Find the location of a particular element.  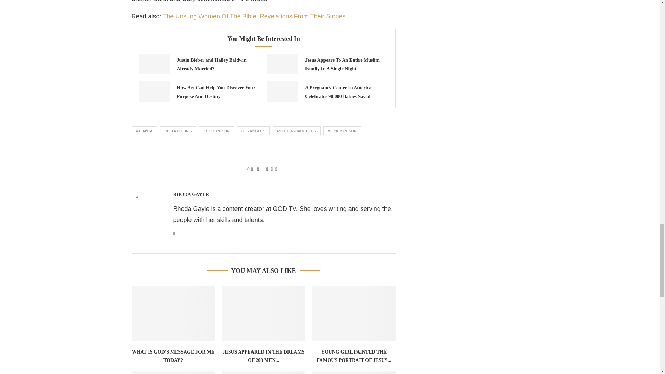

ATLANTA is located at coordinates (144, 131).